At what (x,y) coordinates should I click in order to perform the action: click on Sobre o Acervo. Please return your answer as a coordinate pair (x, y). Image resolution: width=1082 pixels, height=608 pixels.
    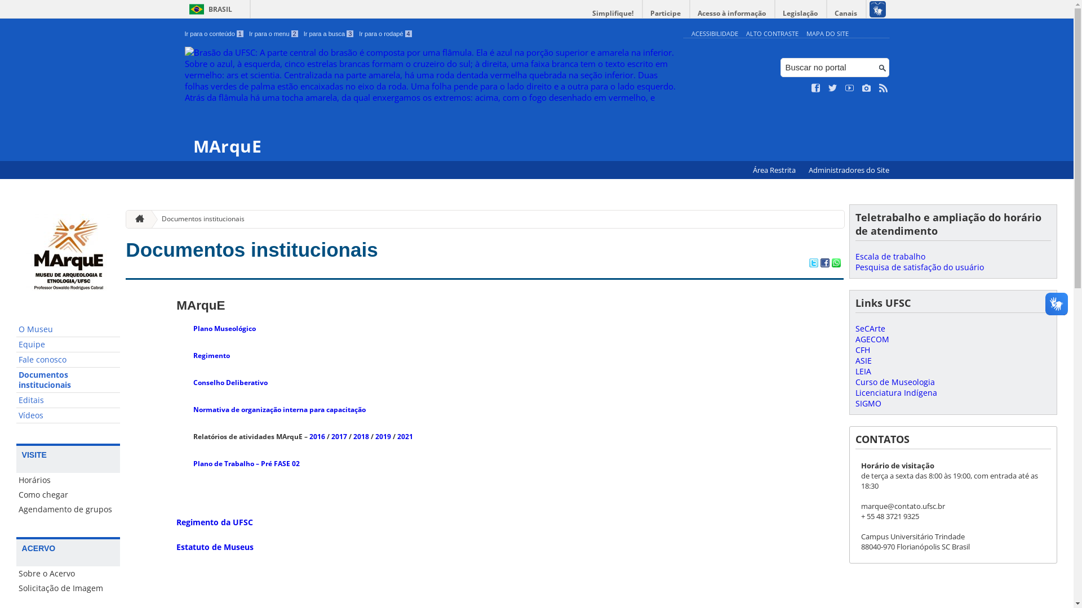
    Looking at the image, I should click on (69, 574).